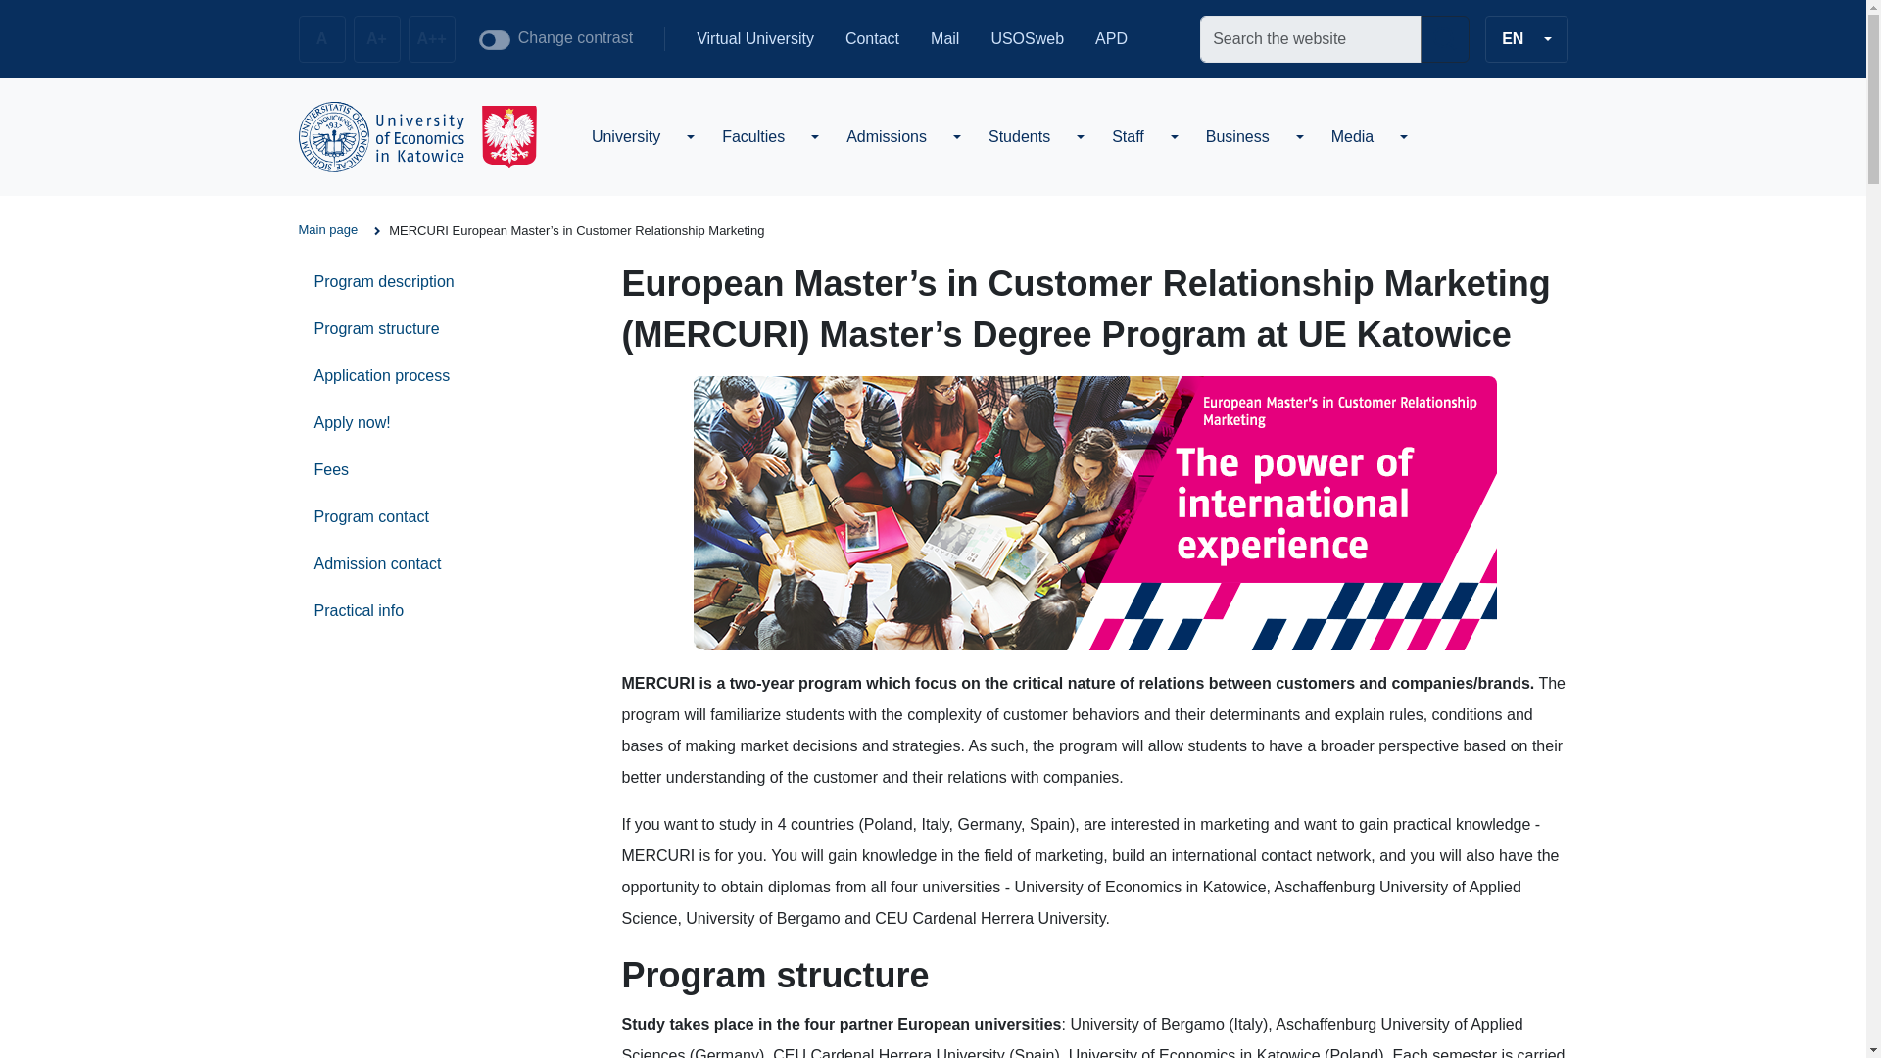 The image size is (1881, 1058). I want to click on Virtual University, so click(754, 38).